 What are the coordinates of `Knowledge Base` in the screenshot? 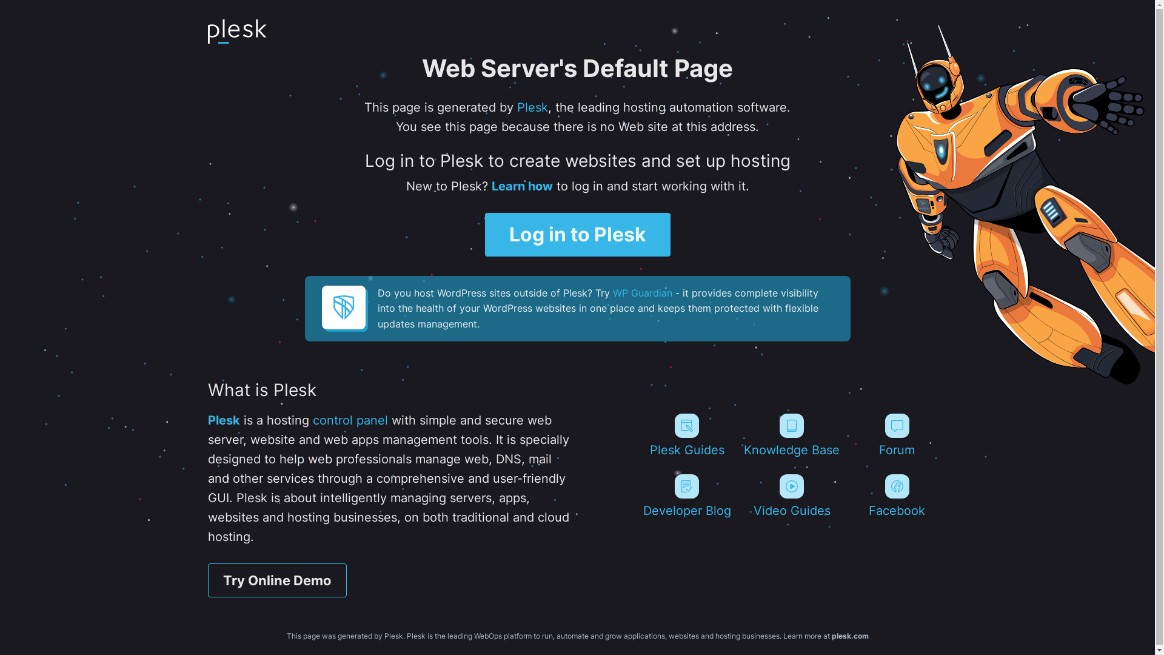 It's located at (792, 435).